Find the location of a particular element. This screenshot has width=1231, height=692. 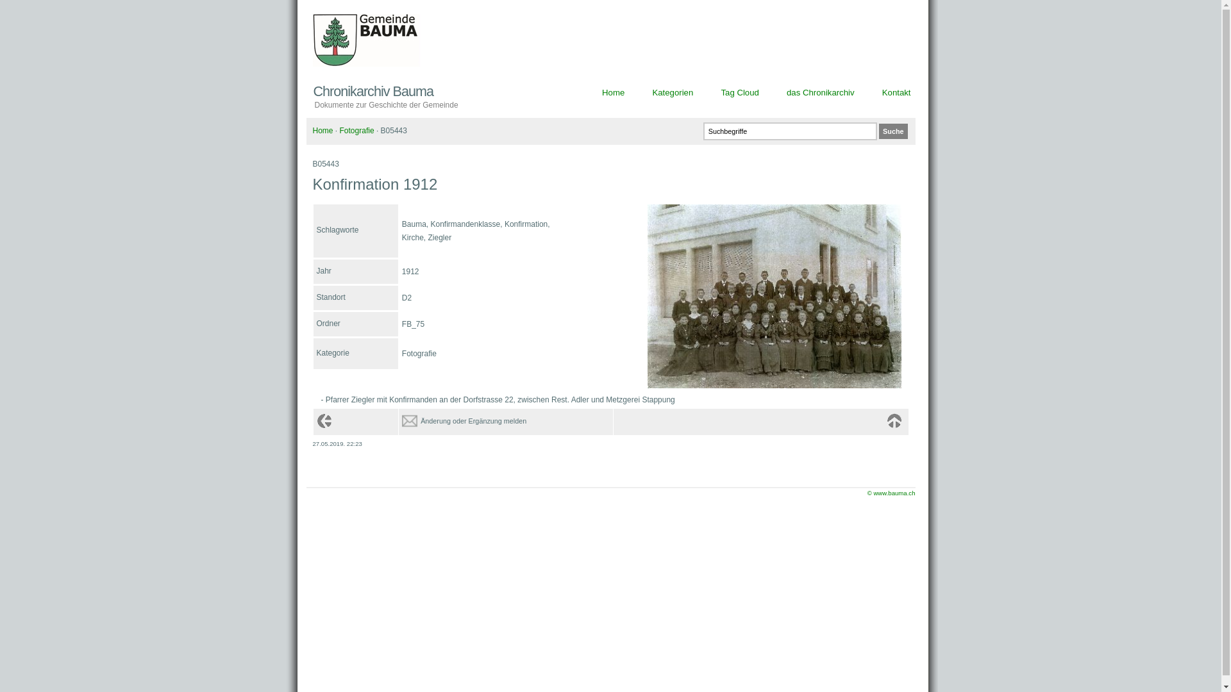

Tag Cloud is located at coordinates (740, 92).